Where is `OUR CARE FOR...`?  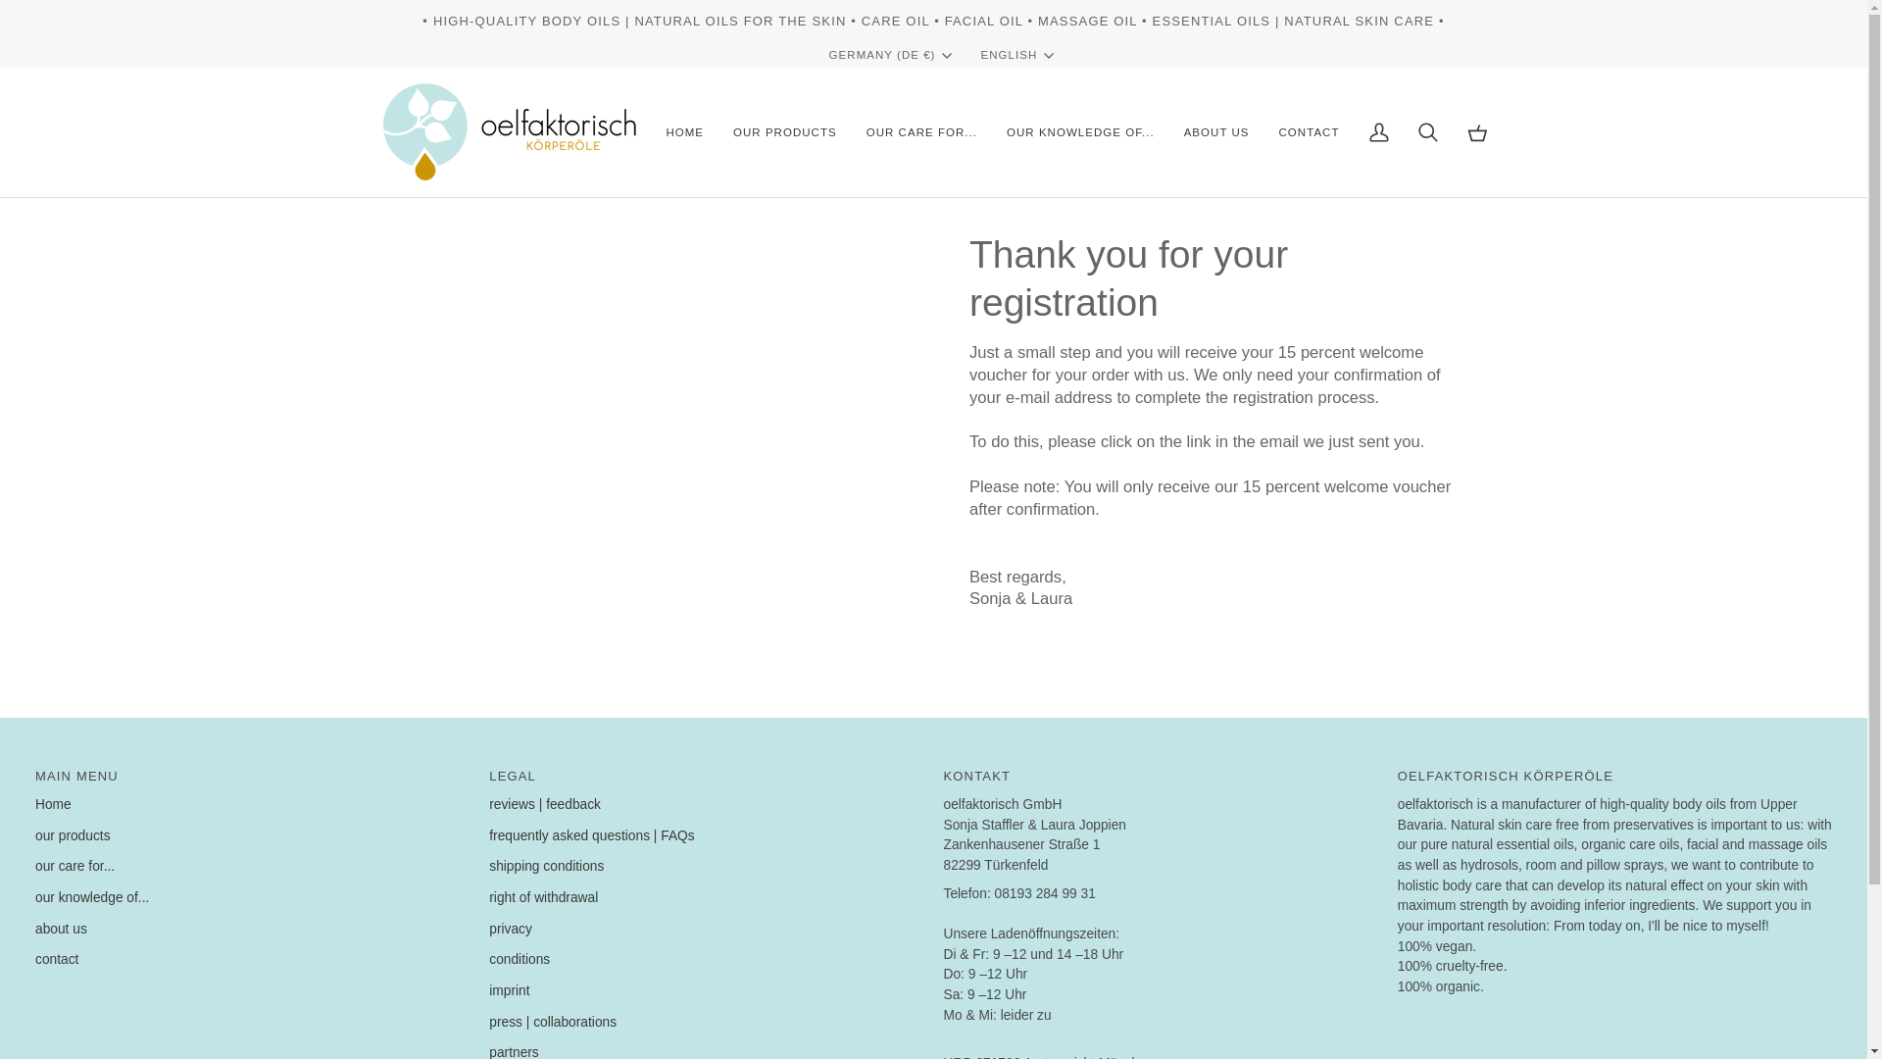
OUR CARE FOR... is located at coordinates (921, 131).